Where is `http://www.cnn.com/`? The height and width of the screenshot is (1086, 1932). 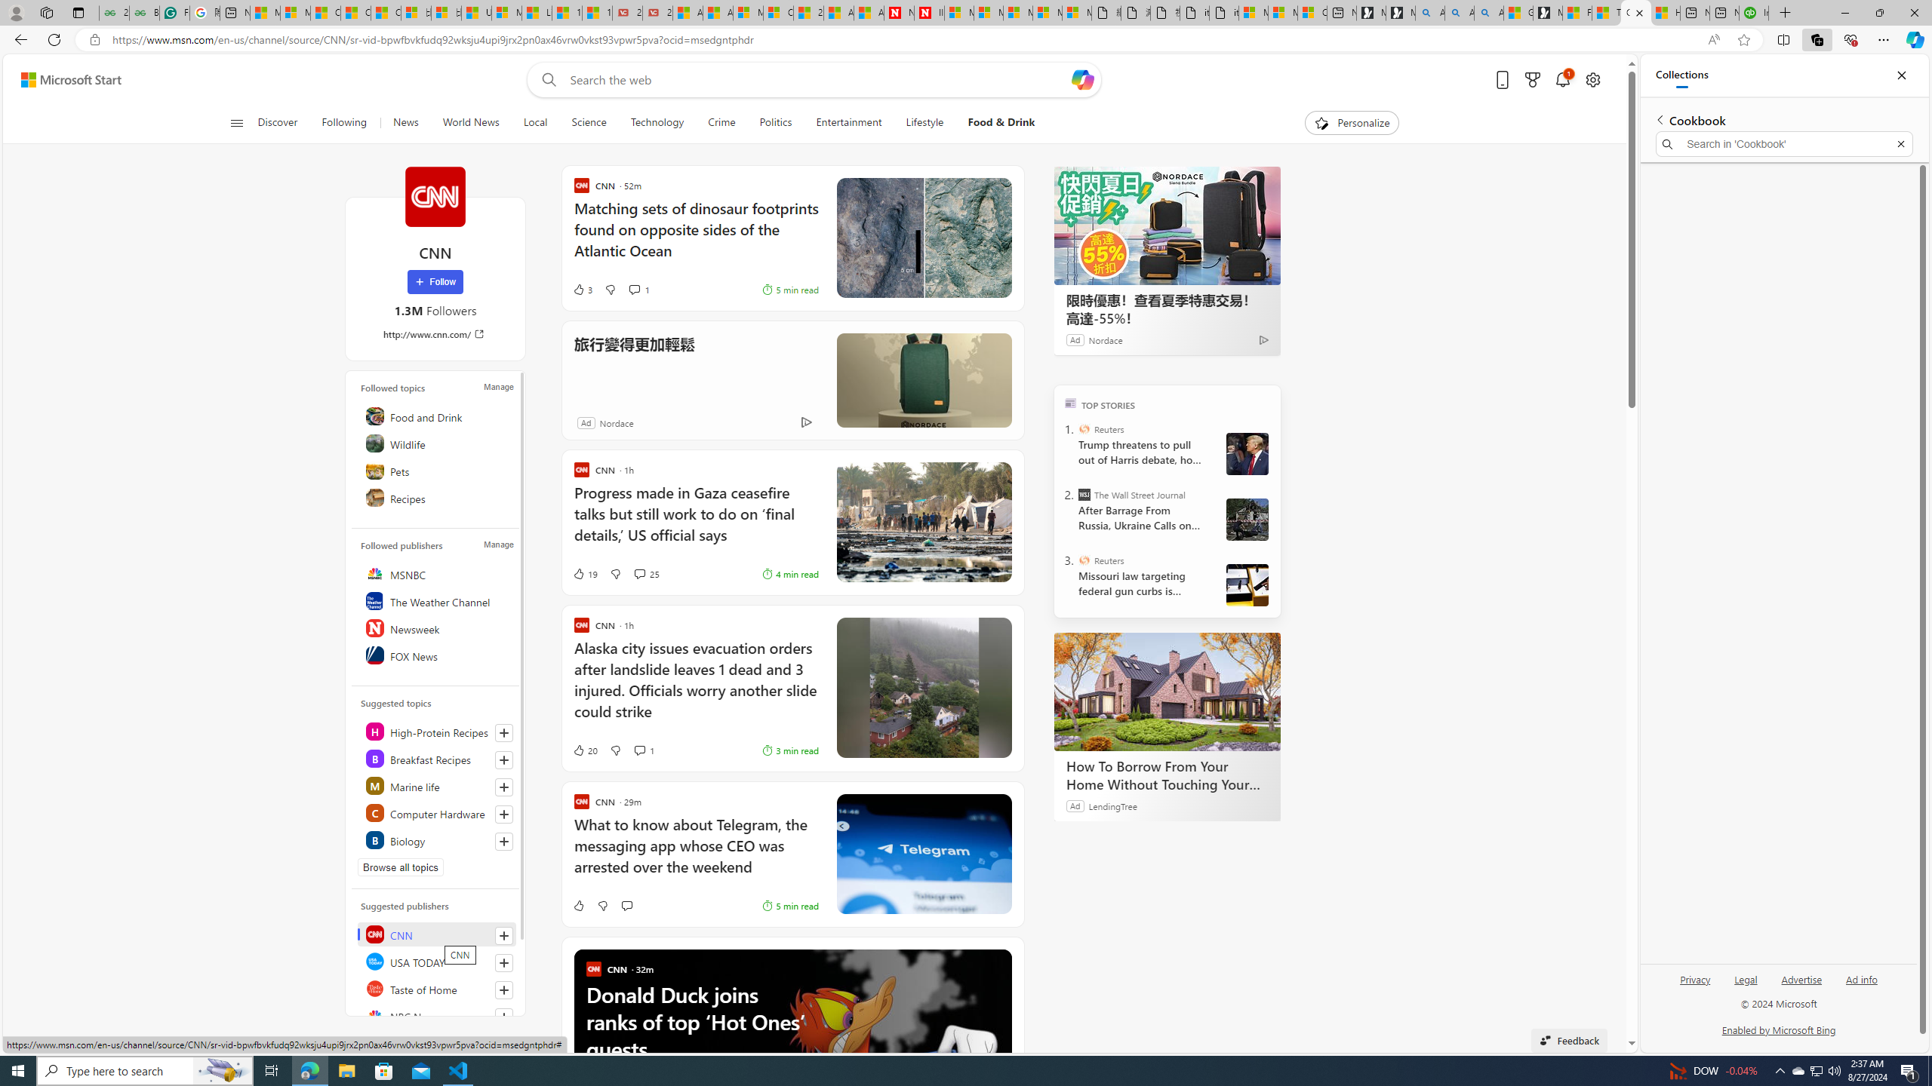 http://www.cnn.com/ is located at coordinates (435, 333).